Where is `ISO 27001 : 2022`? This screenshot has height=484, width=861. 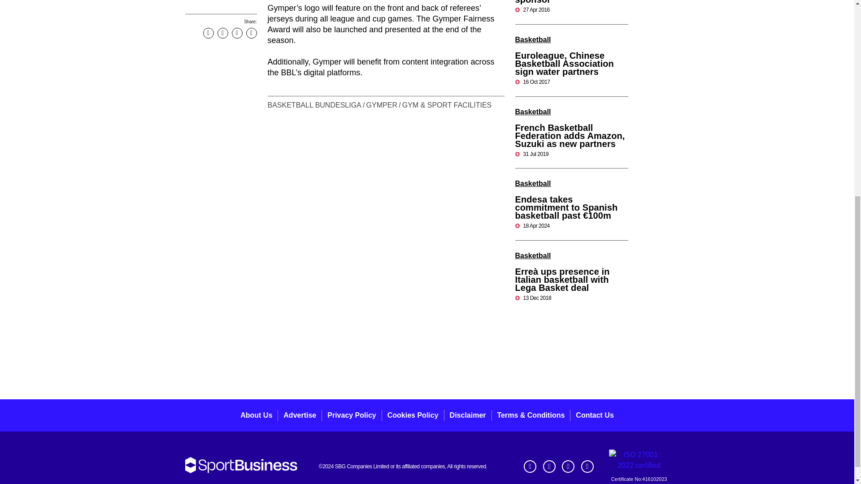 ISO 27001 : 2022 is located at coordinates (639, 460).